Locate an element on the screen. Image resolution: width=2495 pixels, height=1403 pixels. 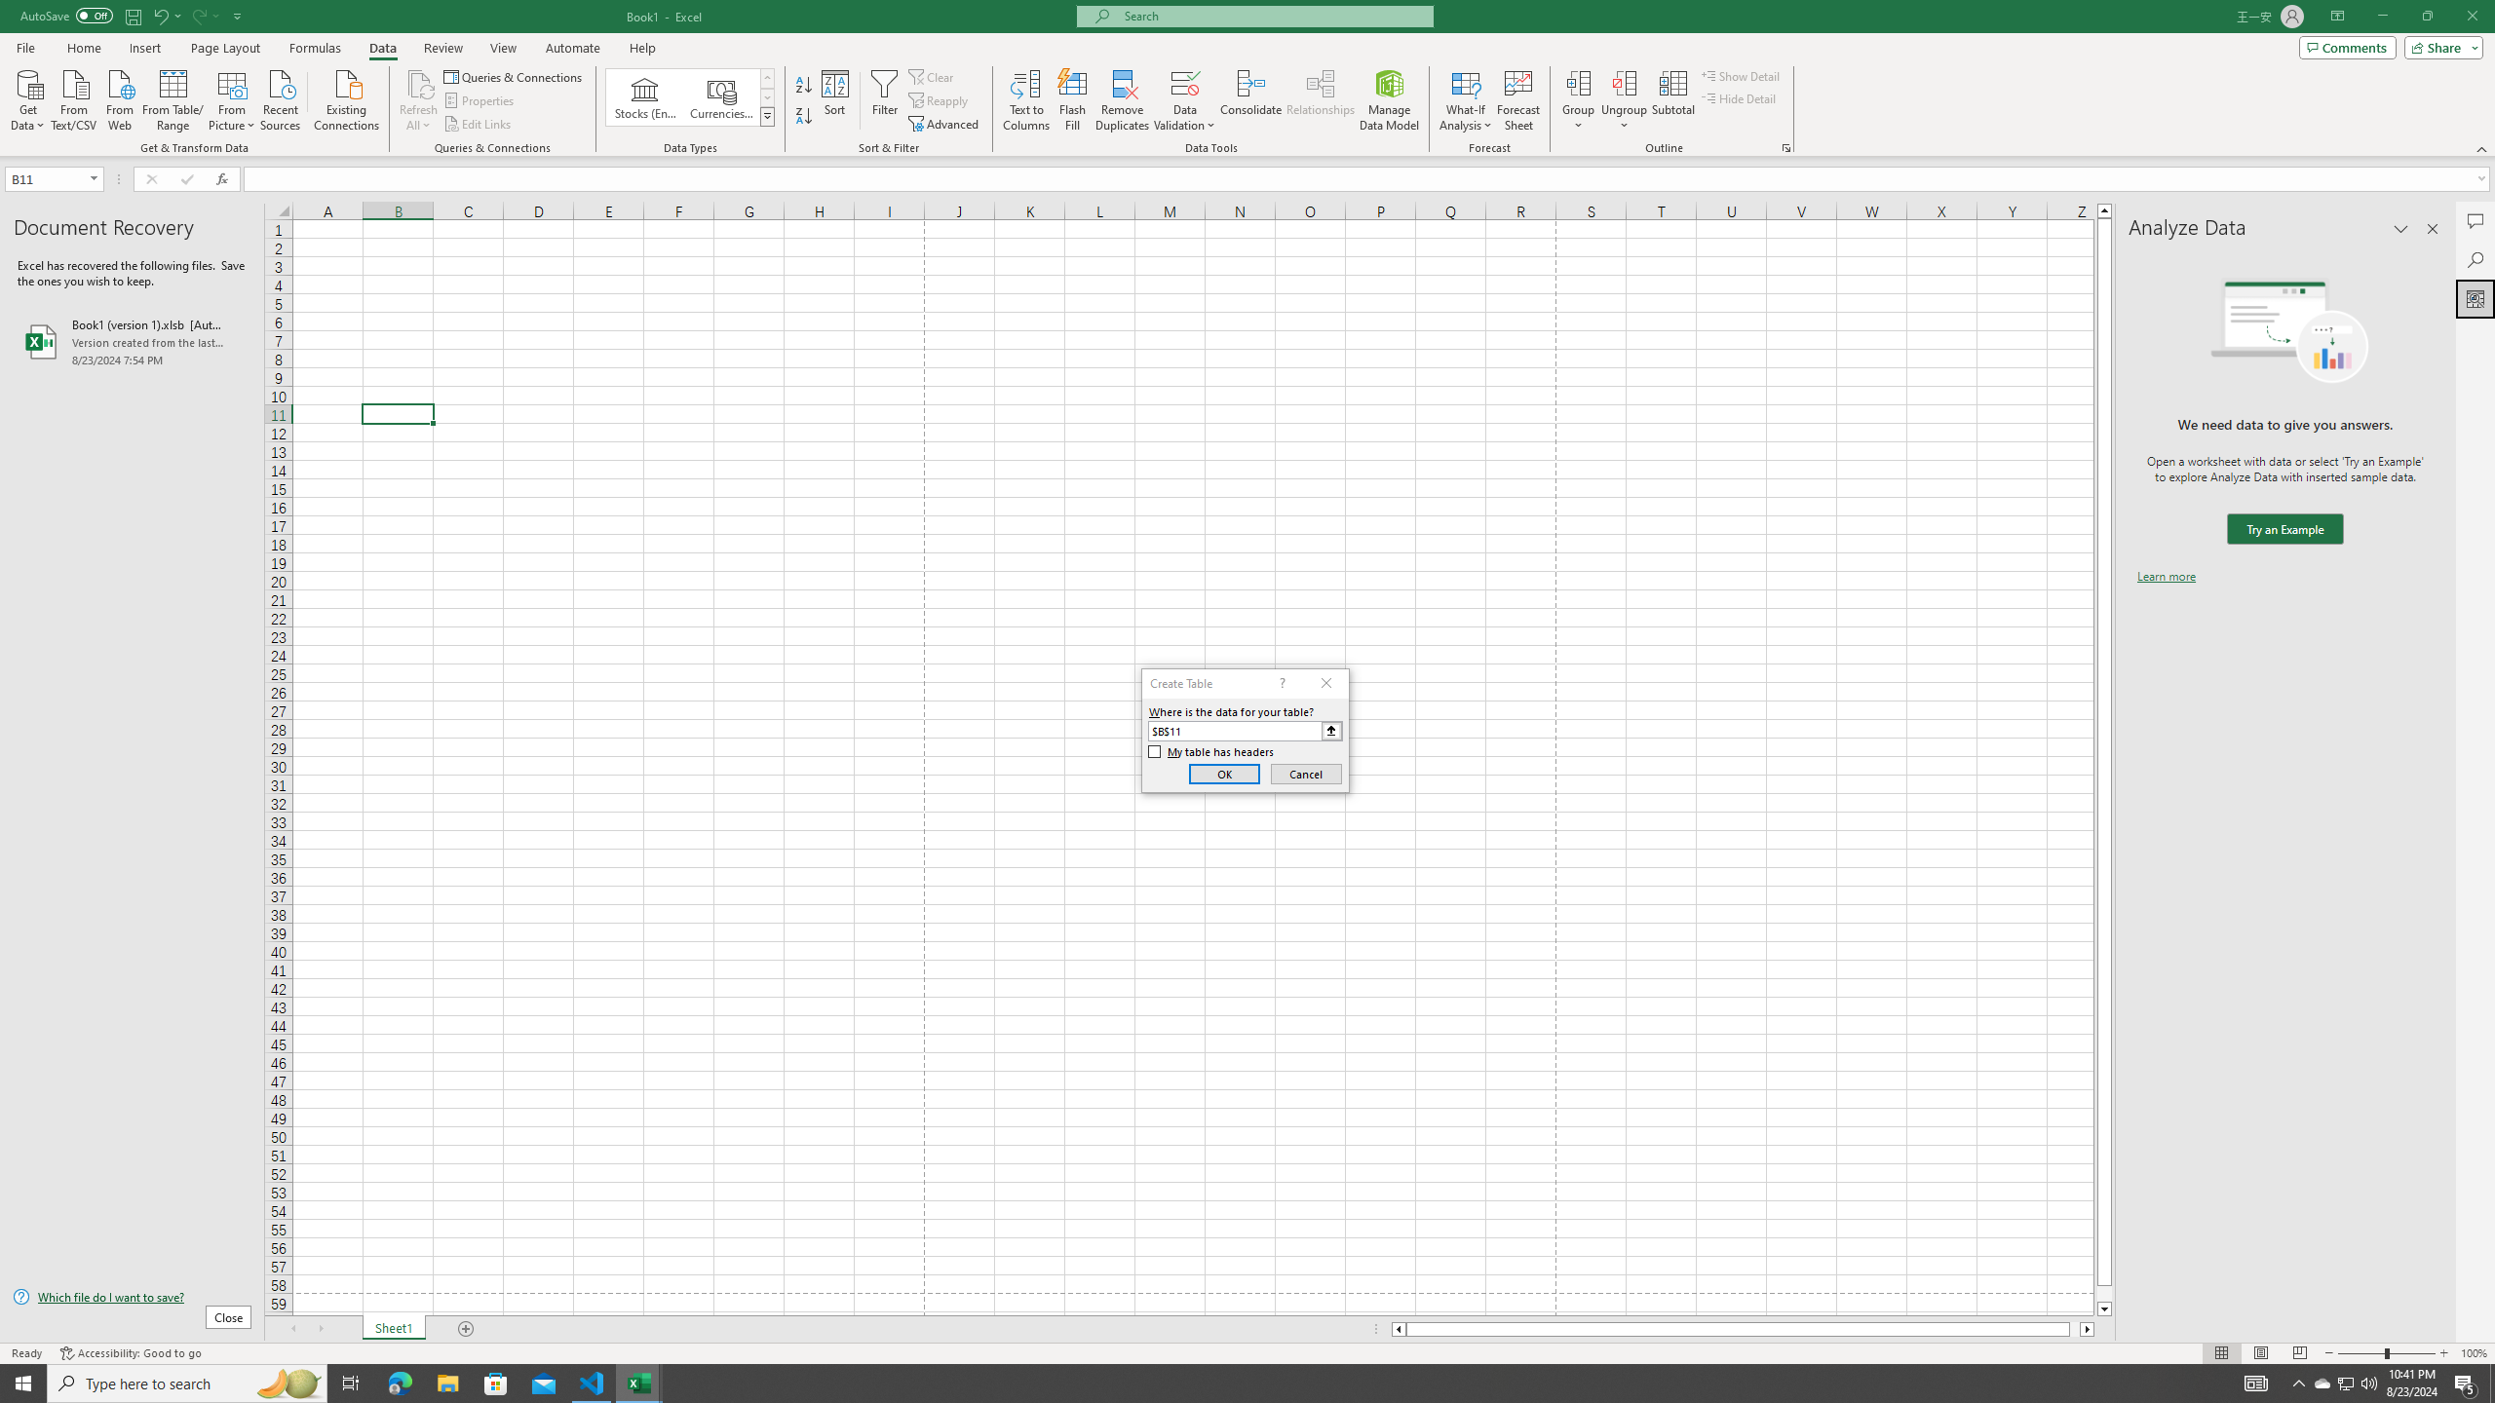
Reapply is located at coordinates (940, 101).